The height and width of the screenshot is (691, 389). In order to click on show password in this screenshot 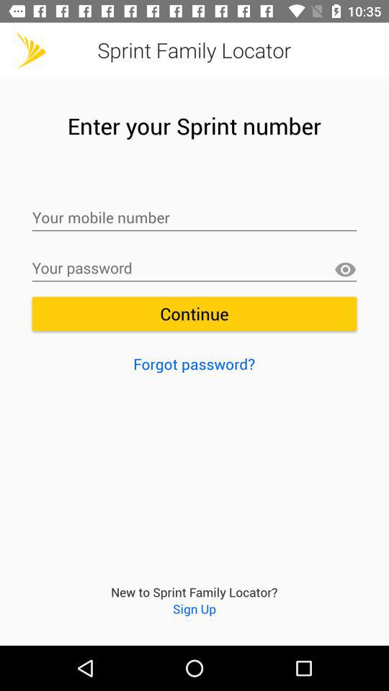, I will do `click(345, 269)`.